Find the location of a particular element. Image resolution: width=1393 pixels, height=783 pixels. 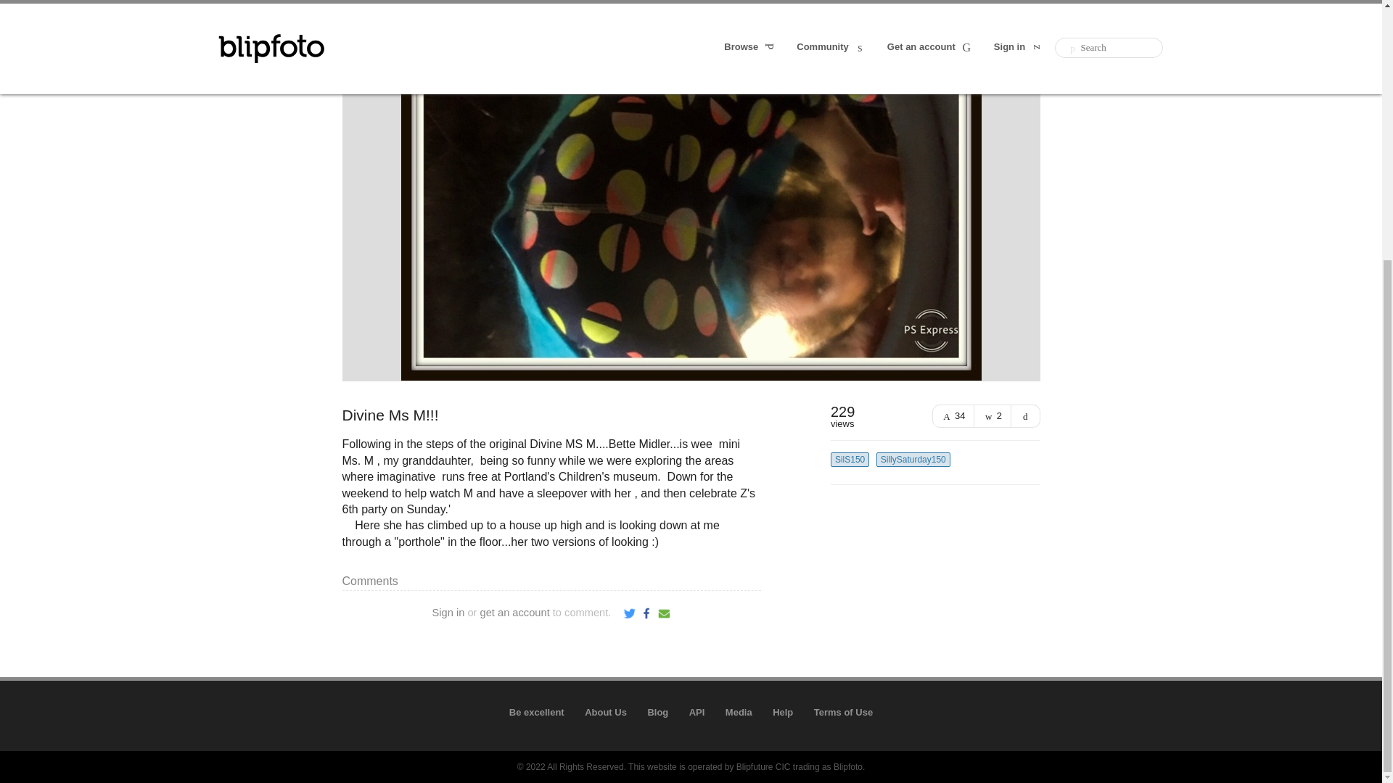

get an account is located at coordinates (515, 613).